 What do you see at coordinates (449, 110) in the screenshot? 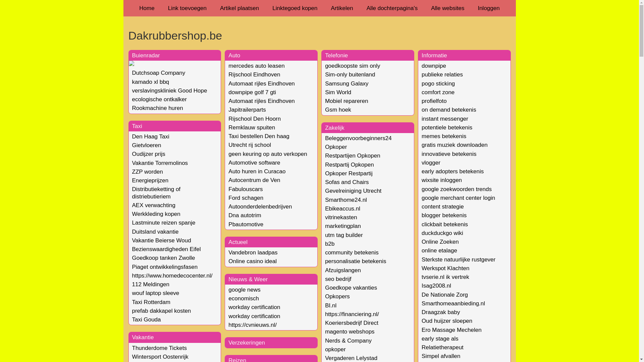
I see `on demand betekenis` at bounding box center [449, 110].